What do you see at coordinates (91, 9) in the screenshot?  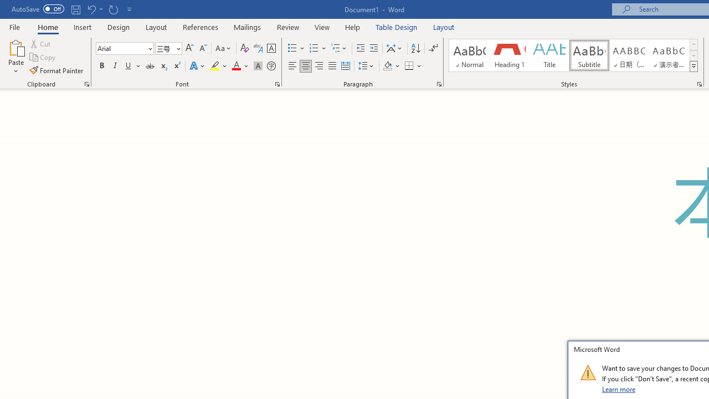 I see `Undo Paste` at bounding box center [91, 9].